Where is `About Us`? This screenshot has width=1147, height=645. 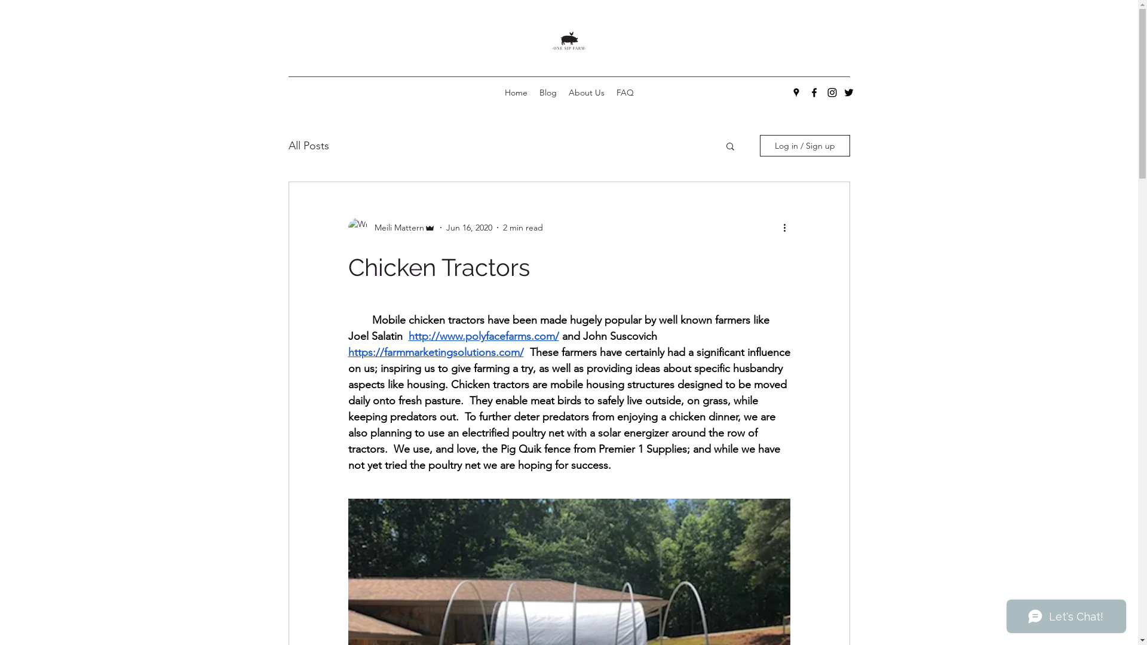
About Us is located at coordinates (587, 93).